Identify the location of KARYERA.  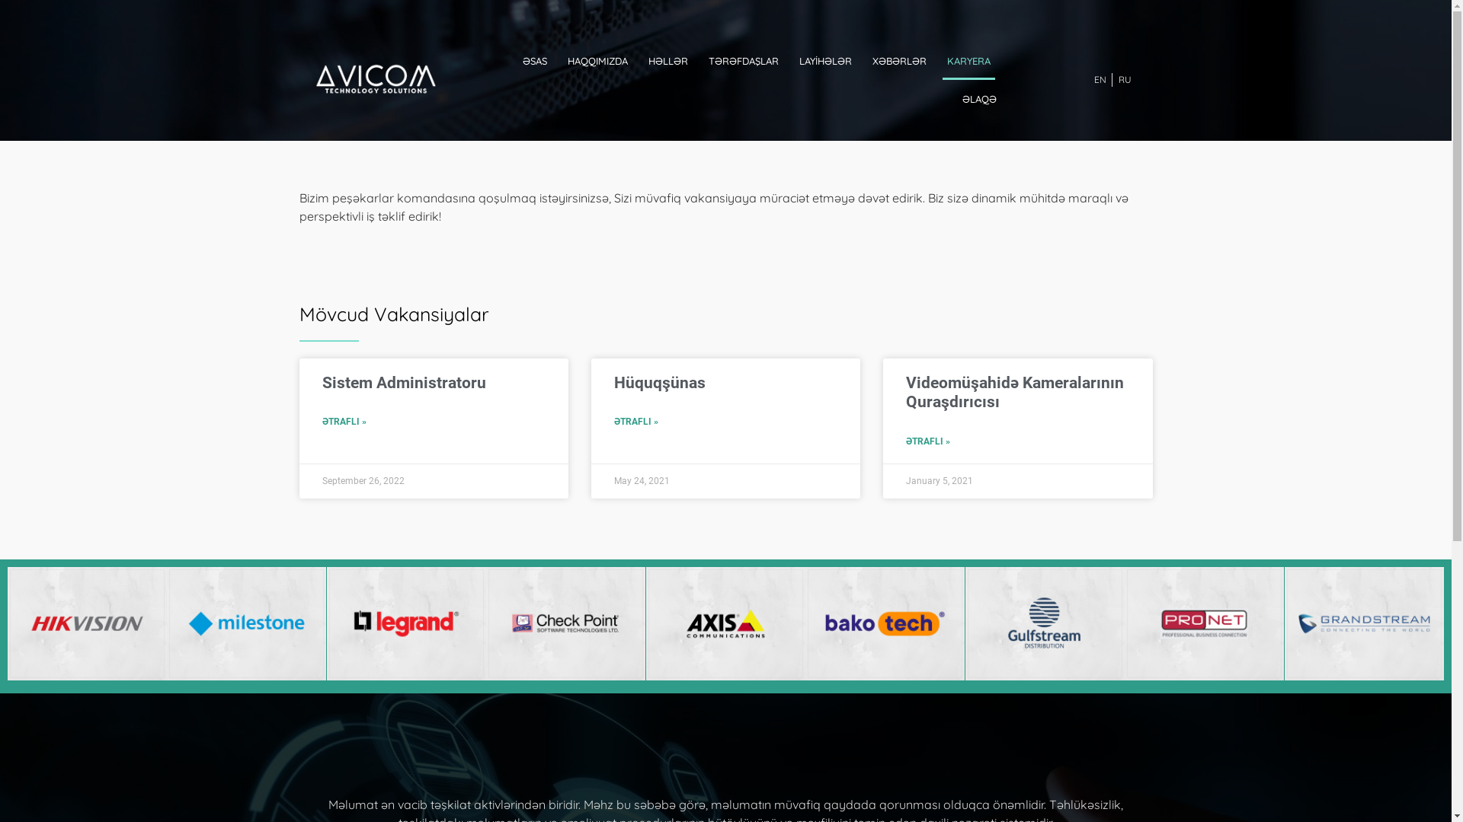
(969, 61).